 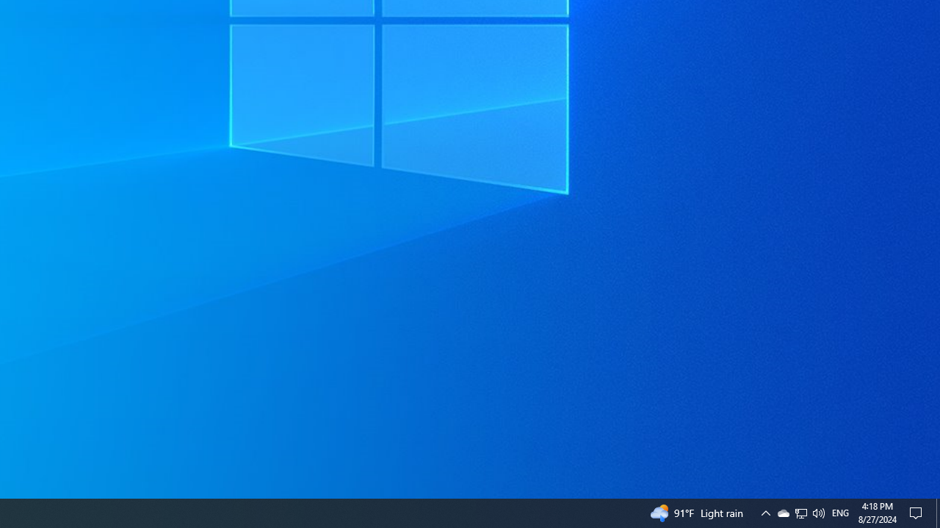 What do you see at coordinates (840, 513) in the screenshot?
I see `Notification Chevron` at bounding box center [840, 513].